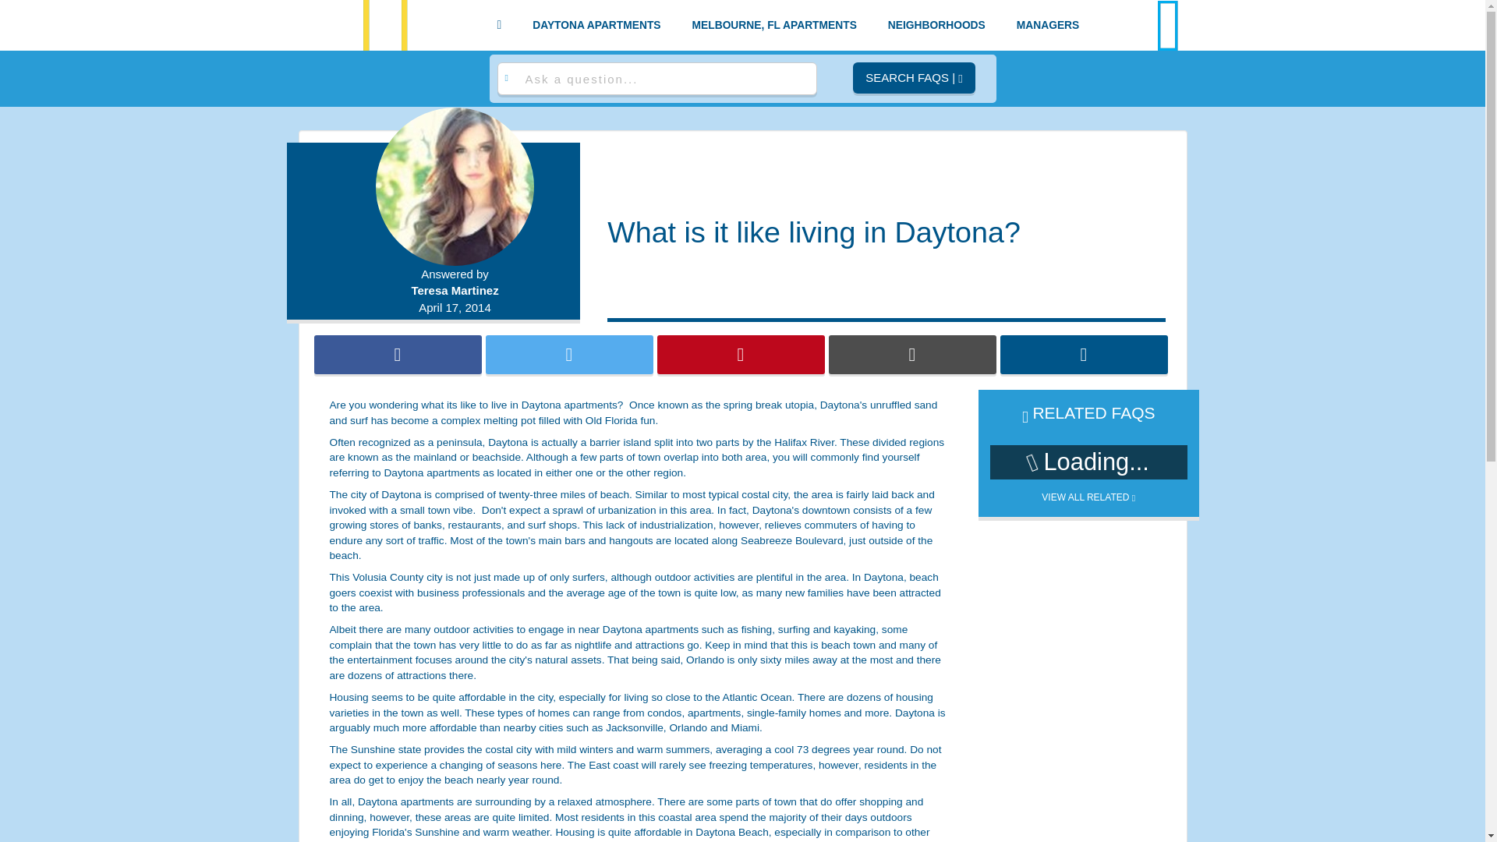  What do you see at coordinates (569, 354) in the screenshot?
I see `Share on Twitter` at bounding box center [569, 354].